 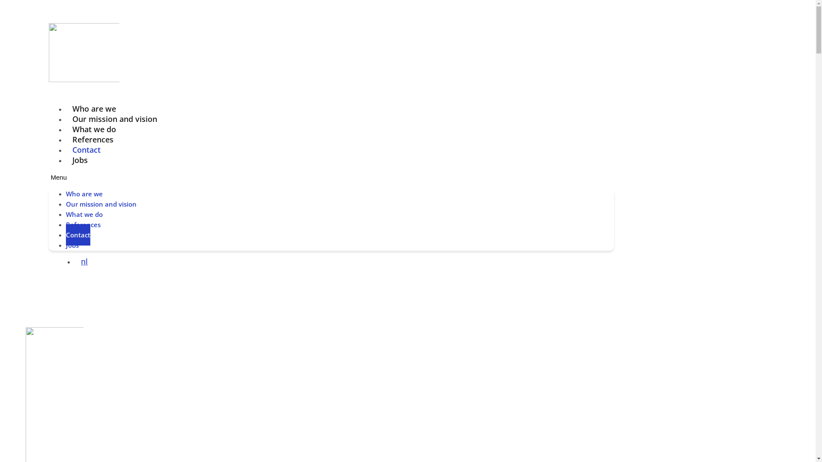 What do you see at coordinates (94, 129) in the screenshot?
I see `What we do` at bounding box center [94, 129].